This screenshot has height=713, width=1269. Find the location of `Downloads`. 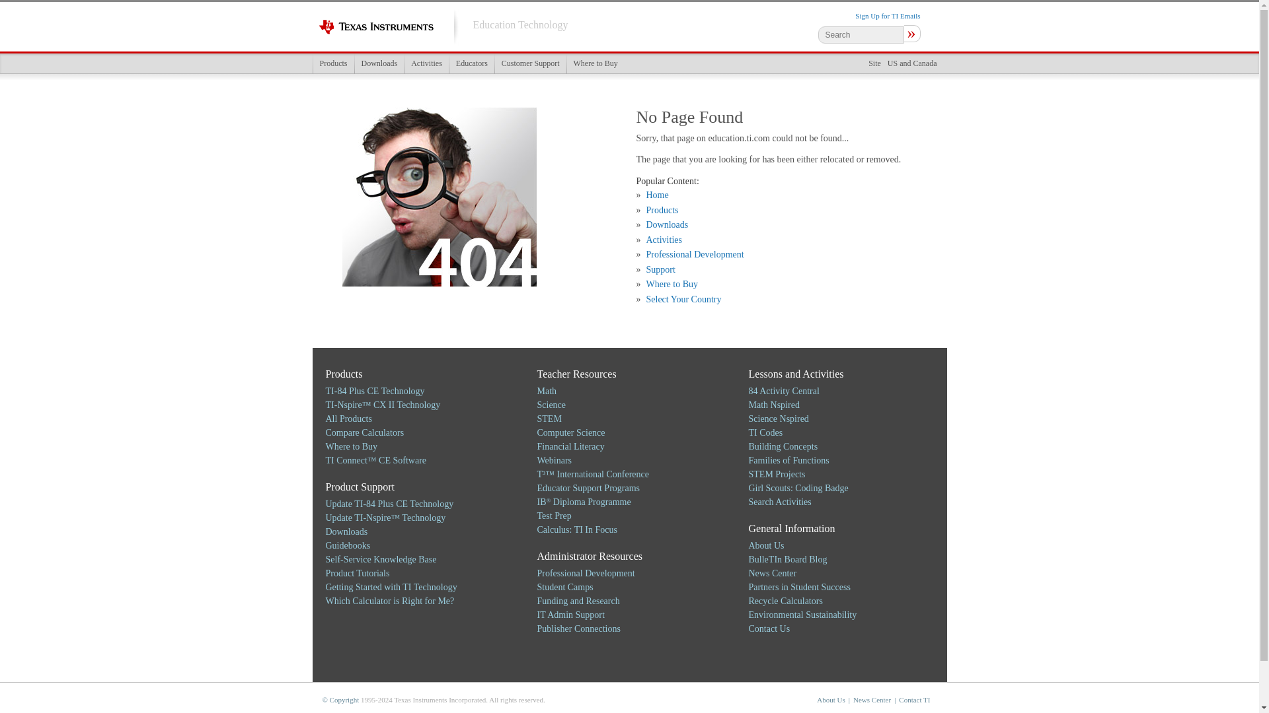

Downloads is located at coordinates (379, 63).